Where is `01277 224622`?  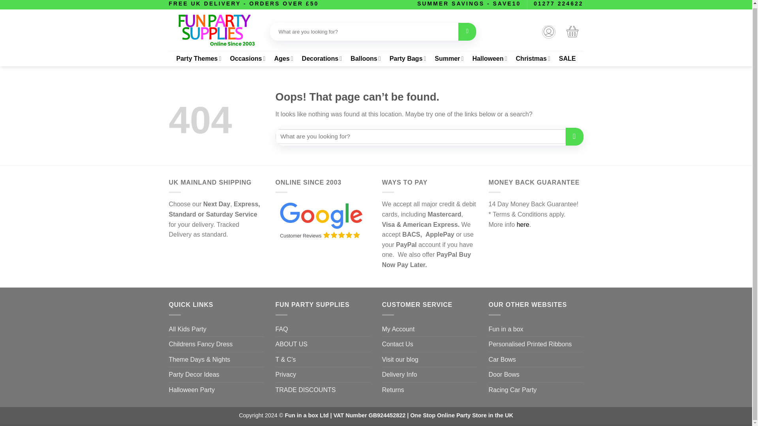 01277 224622 is located at coordinates (558, 4).